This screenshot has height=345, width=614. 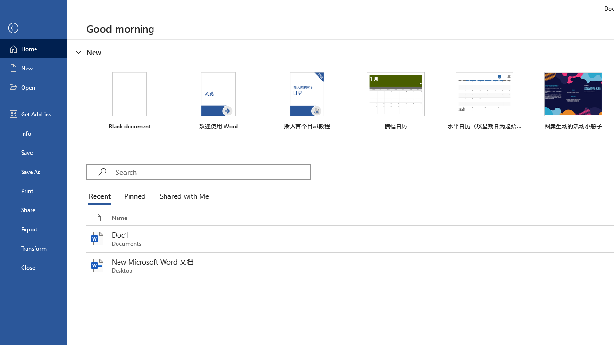 What do you see at coordinates (34, 248) in the screenshot?
I see `Transform` at bounding box center [34, 248].